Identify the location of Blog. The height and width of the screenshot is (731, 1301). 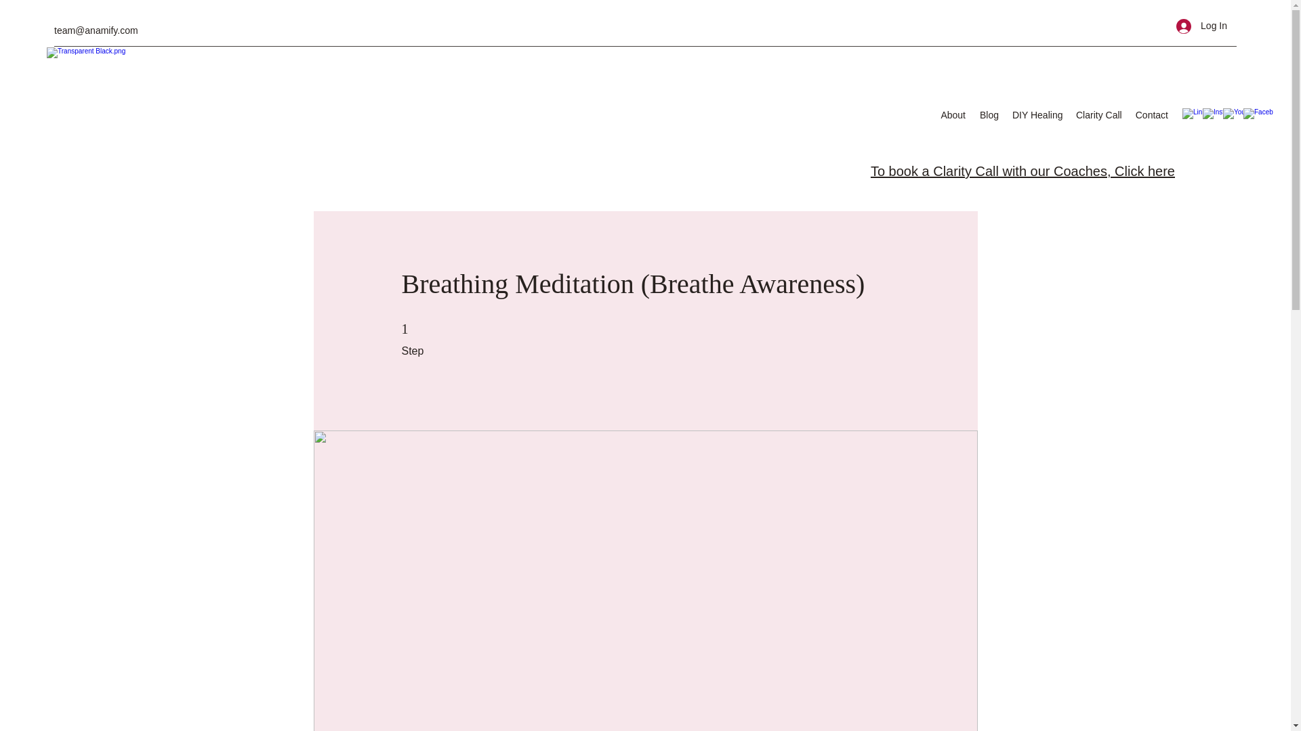
(989, 115).